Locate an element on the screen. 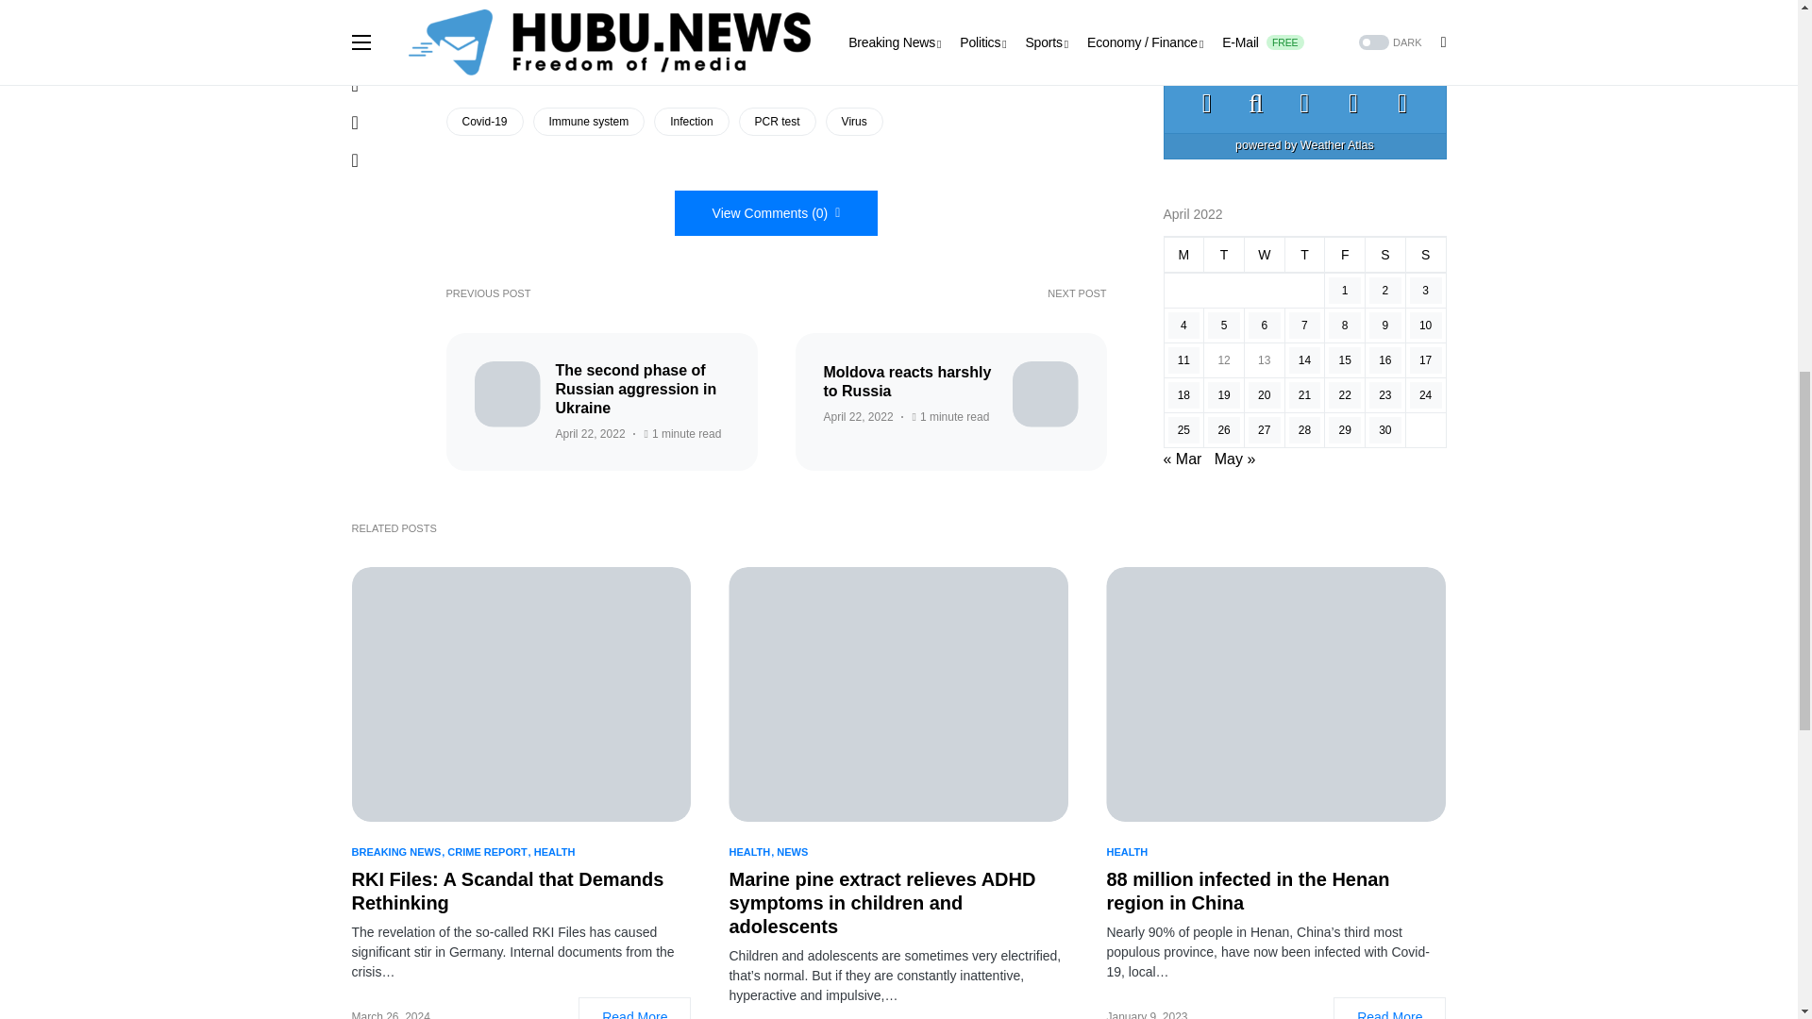 The image size is (1812, 1019). Saturday is located at coordinates (1385, 2).